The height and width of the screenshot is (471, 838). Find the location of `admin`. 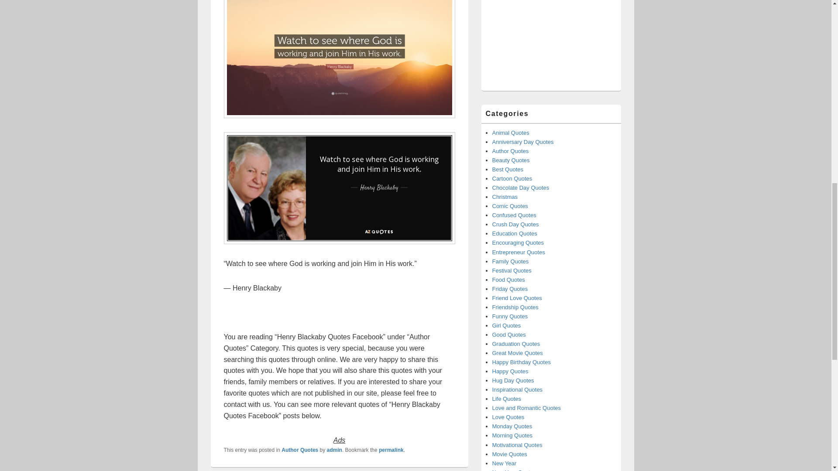

admin is located at coordinates (334, 450).